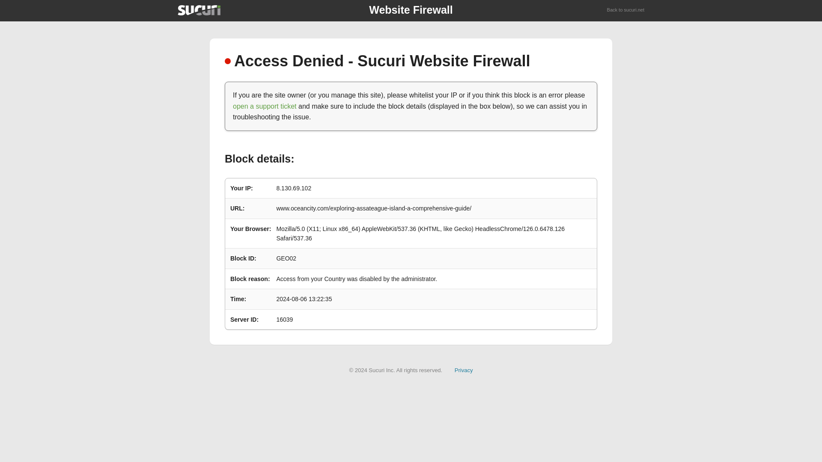  What do you see at coordinates (464, 370) in the screenshot?
I see `Privacy` at bounding box center [464, 370].